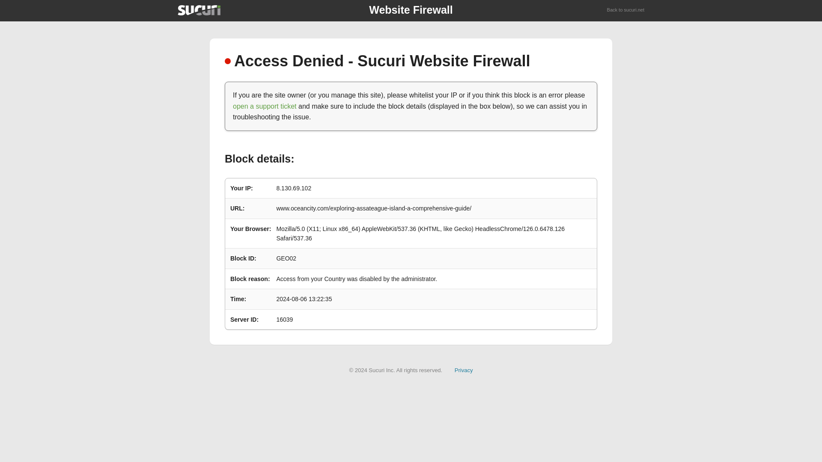  What do you see at coordinates (464, 370) in the screenshot?
I see `Privacy` at bounding box center [464, 370].